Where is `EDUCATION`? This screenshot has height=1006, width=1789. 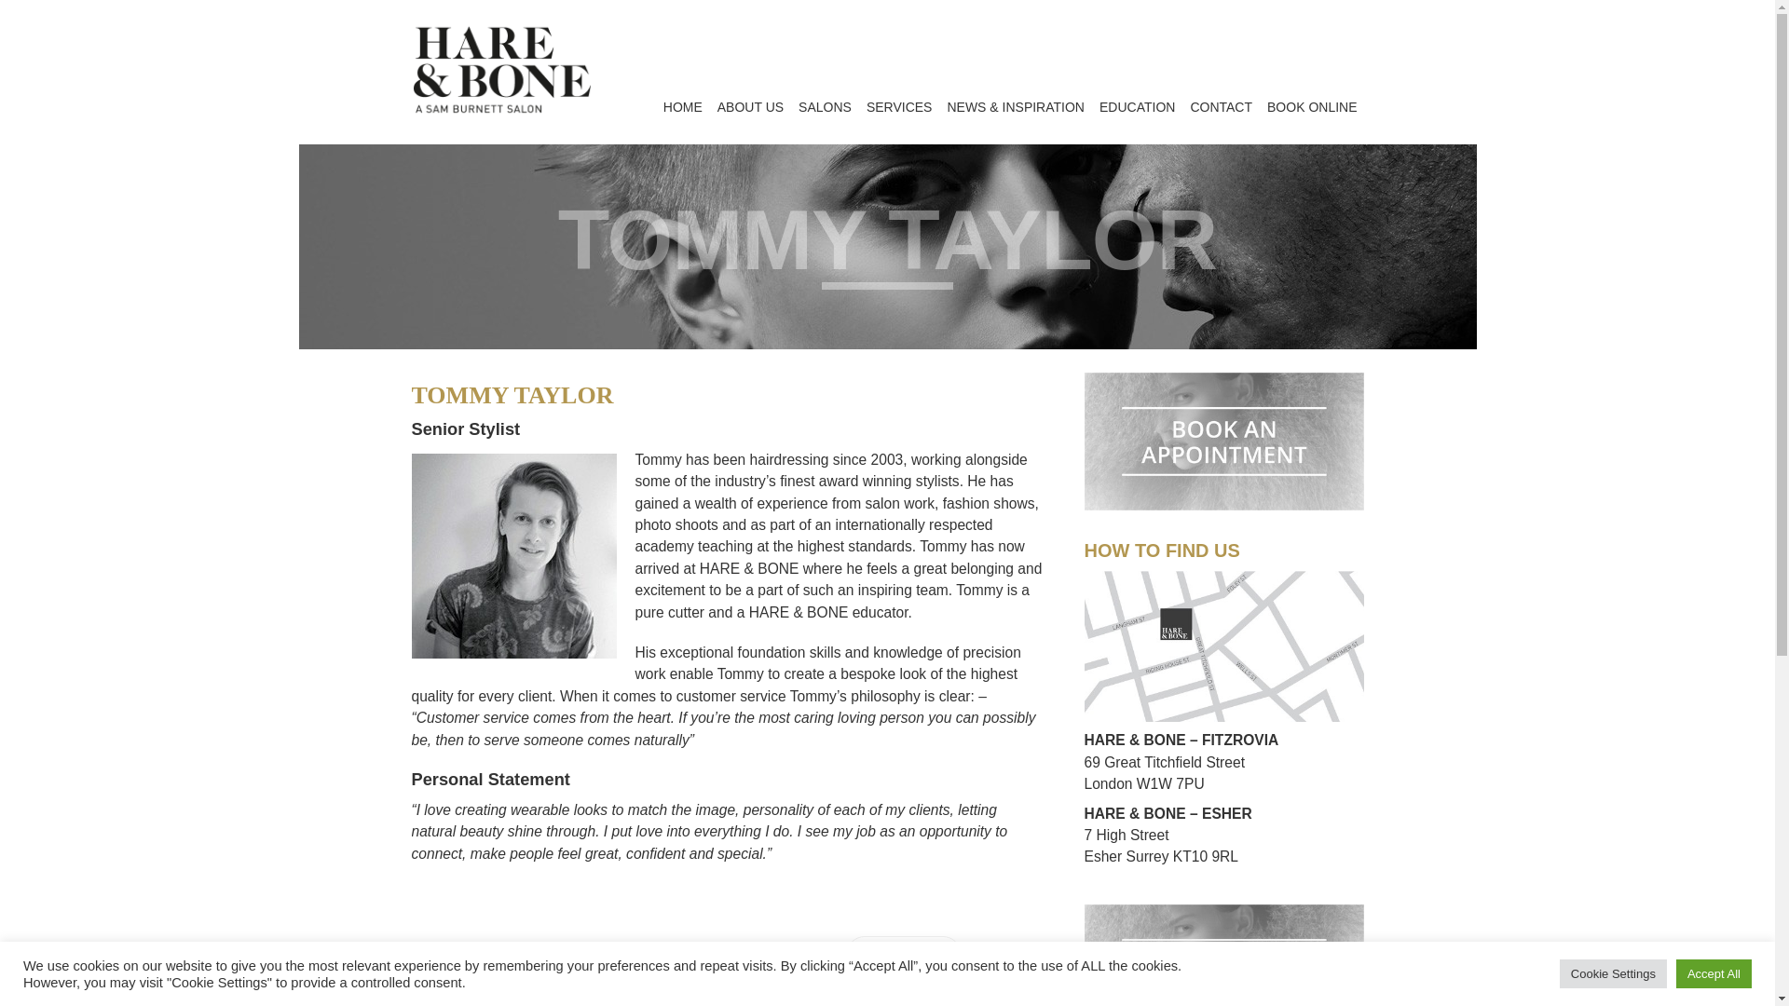
EDUCATION is located at coordinates (1137, 107).